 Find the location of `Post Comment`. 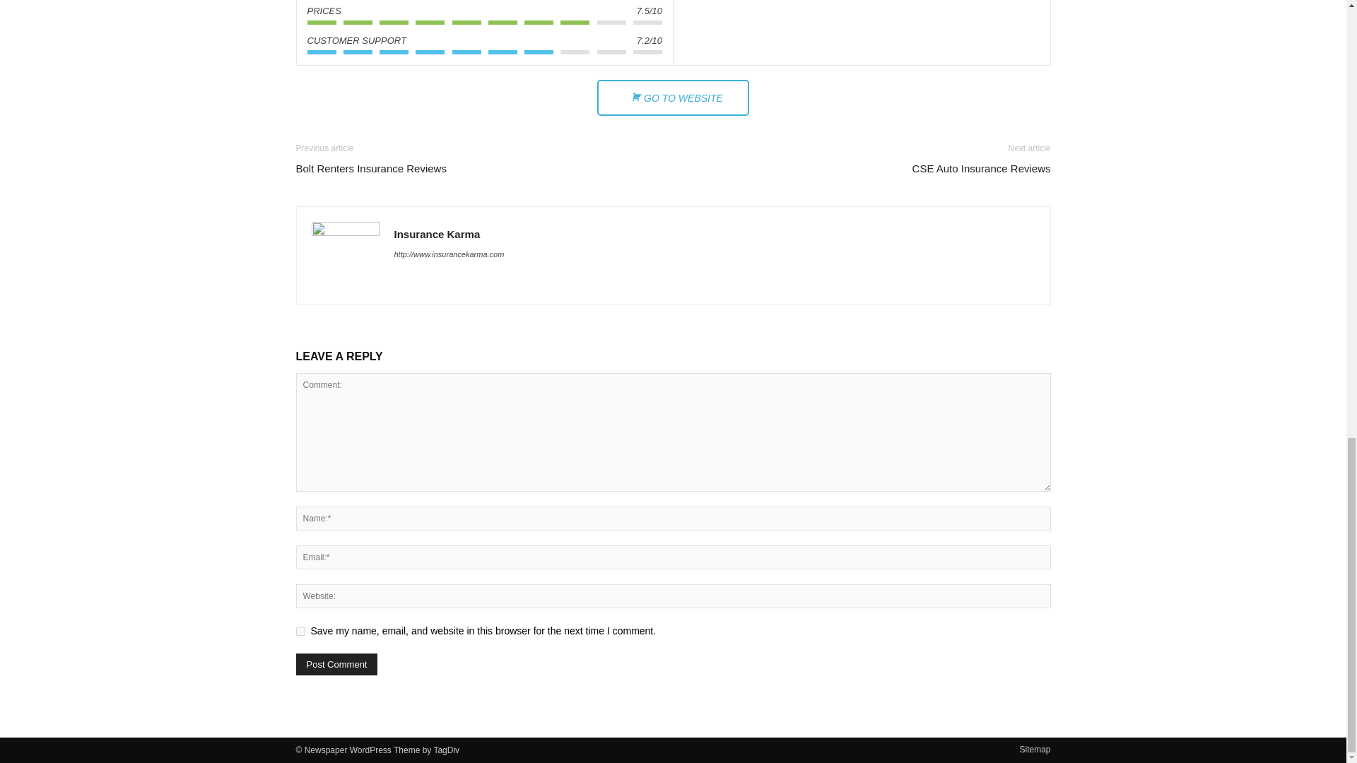

Post Comment is located at coordinates (336, 664).